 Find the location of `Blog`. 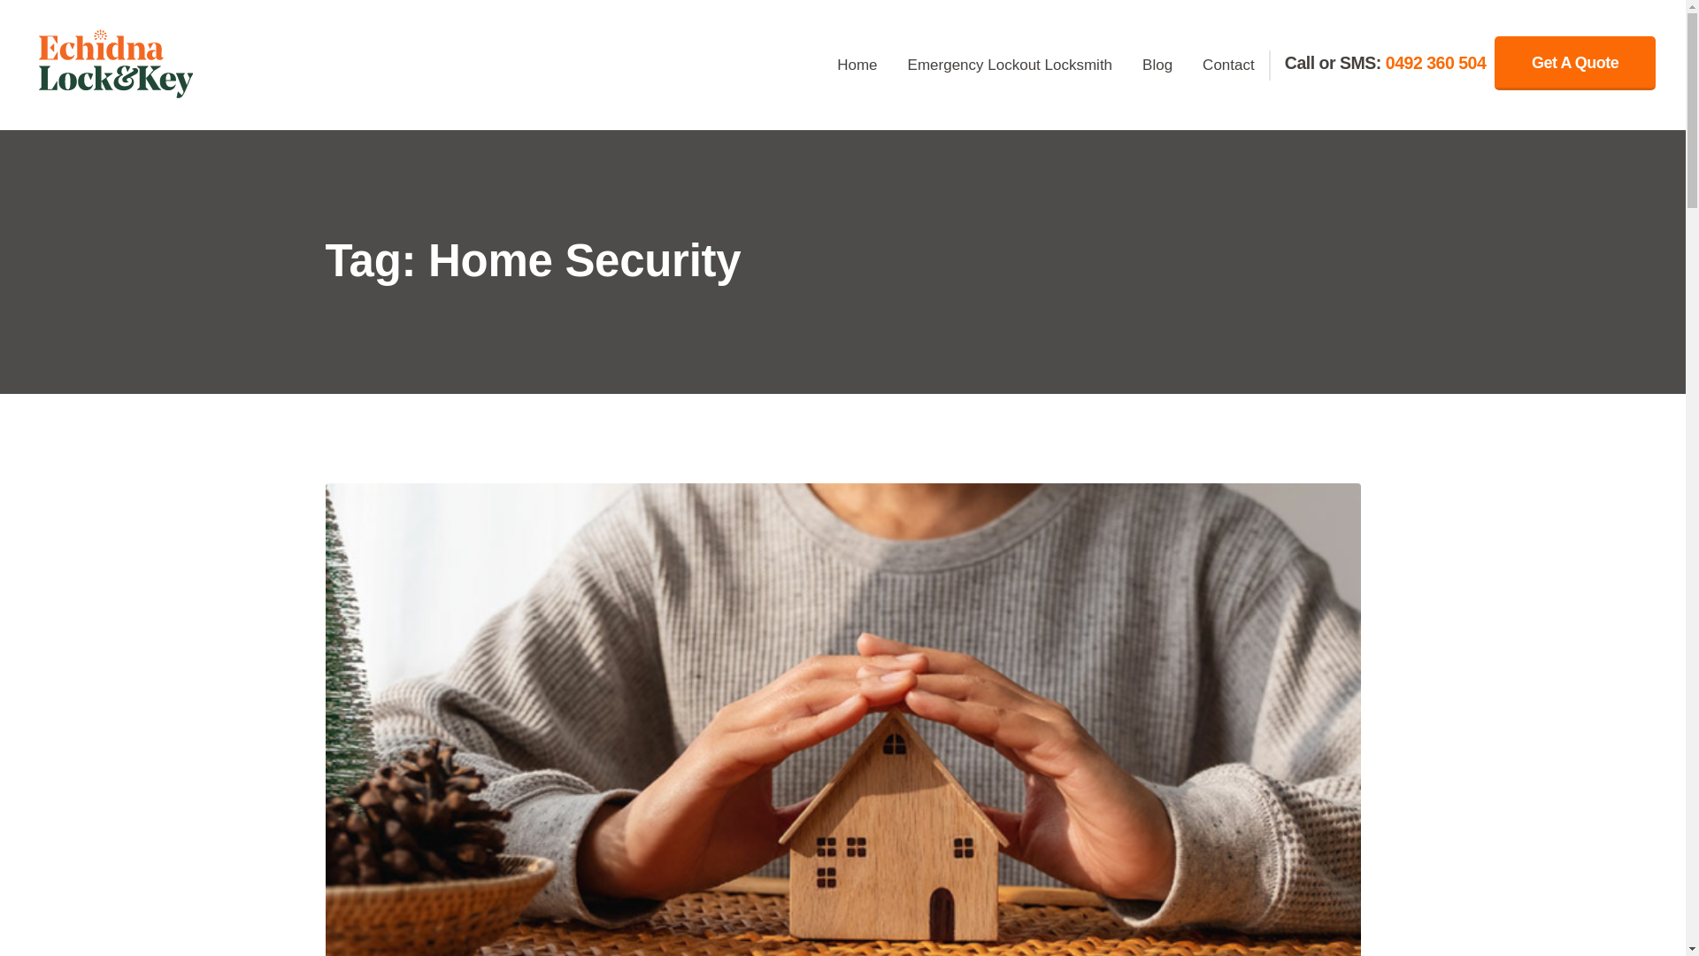

Blog is located at coordinates (1157, 66).